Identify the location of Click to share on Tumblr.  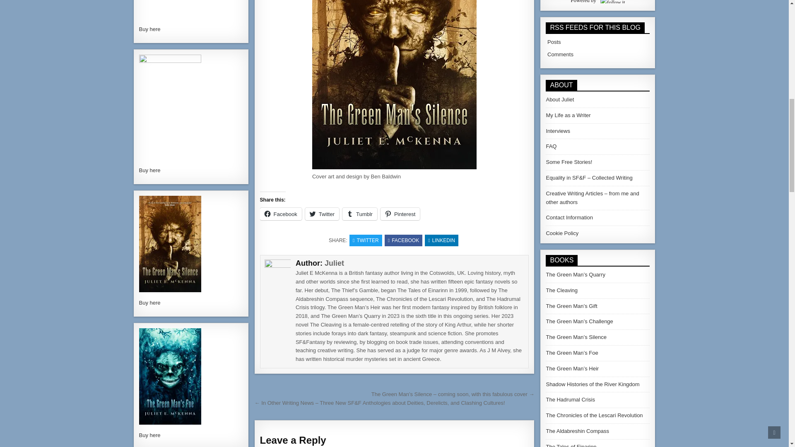
(359, 214).